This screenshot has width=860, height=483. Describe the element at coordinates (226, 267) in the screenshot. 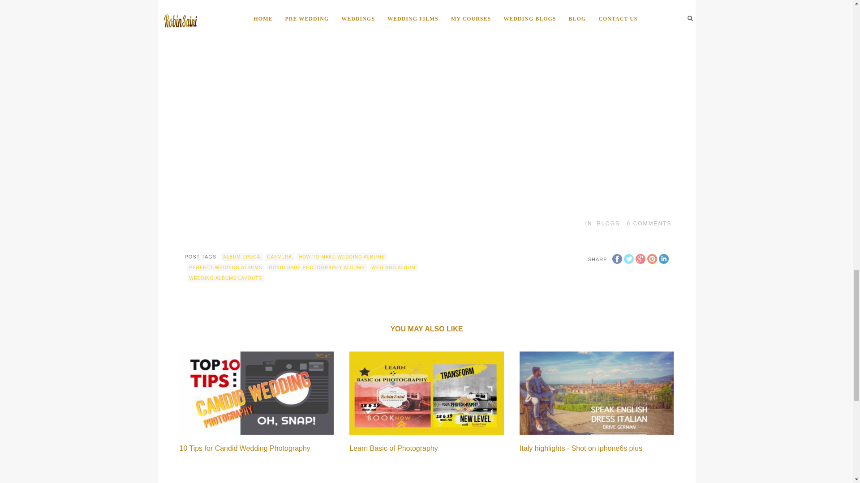

I see `PERFECT WEDDING ALBUMS` at that location.